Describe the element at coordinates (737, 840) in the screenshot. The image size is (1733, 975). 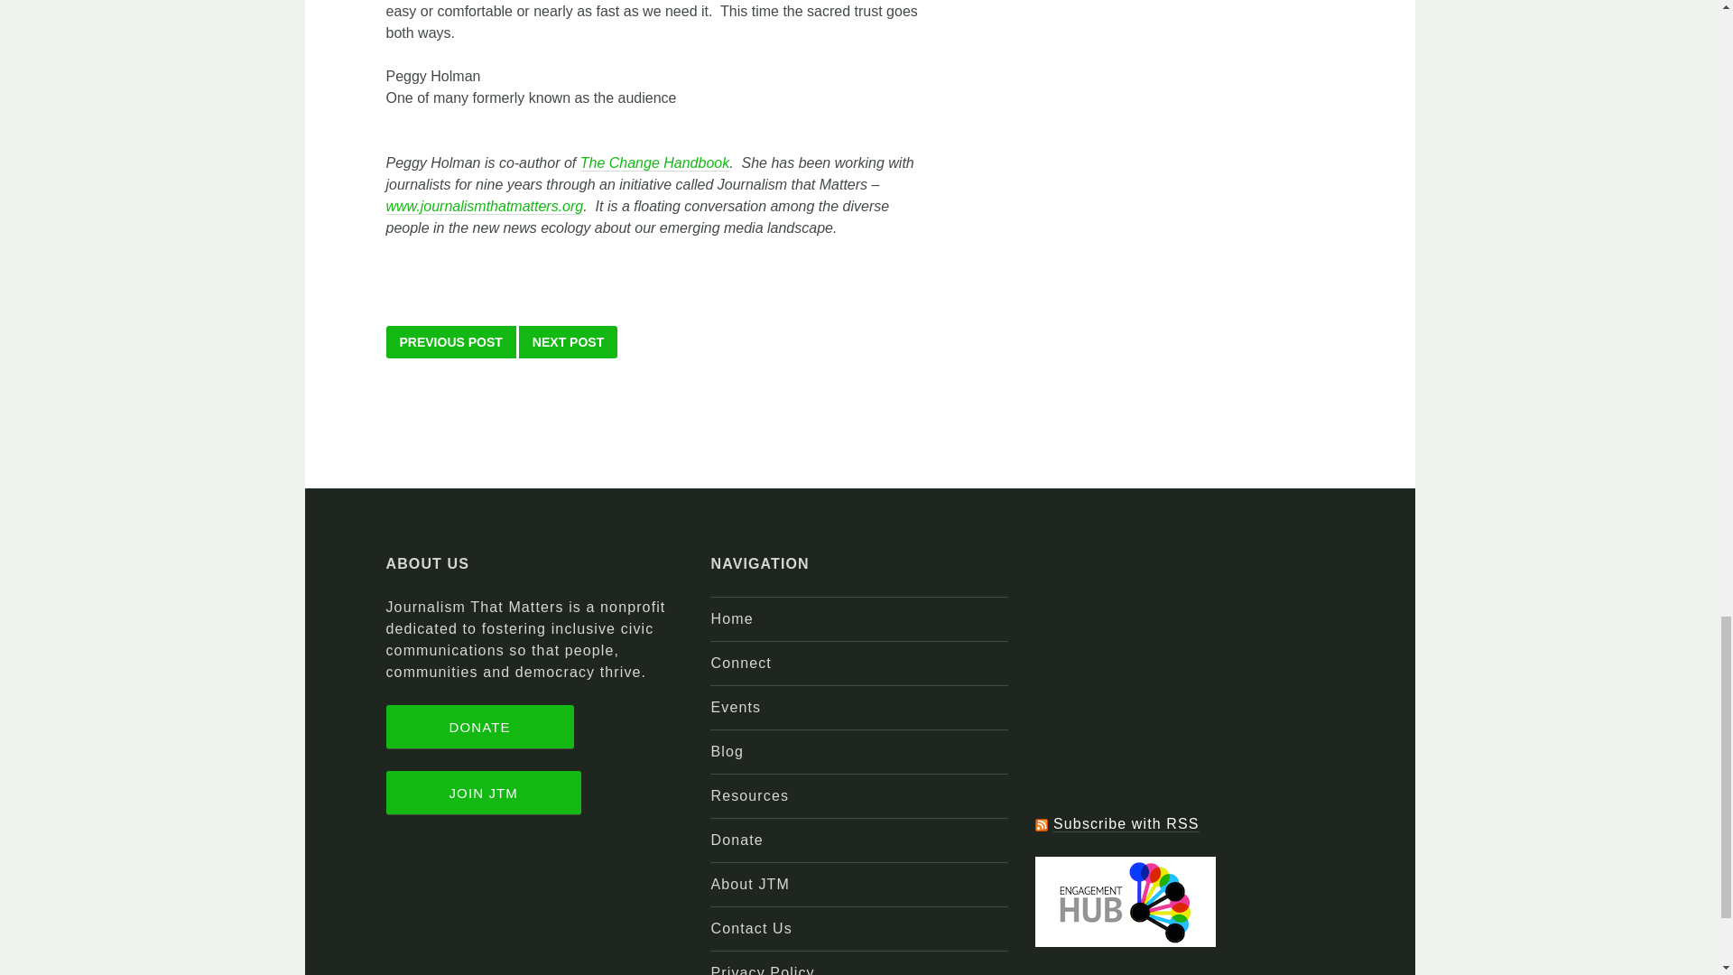
I see `Donate` at that location.